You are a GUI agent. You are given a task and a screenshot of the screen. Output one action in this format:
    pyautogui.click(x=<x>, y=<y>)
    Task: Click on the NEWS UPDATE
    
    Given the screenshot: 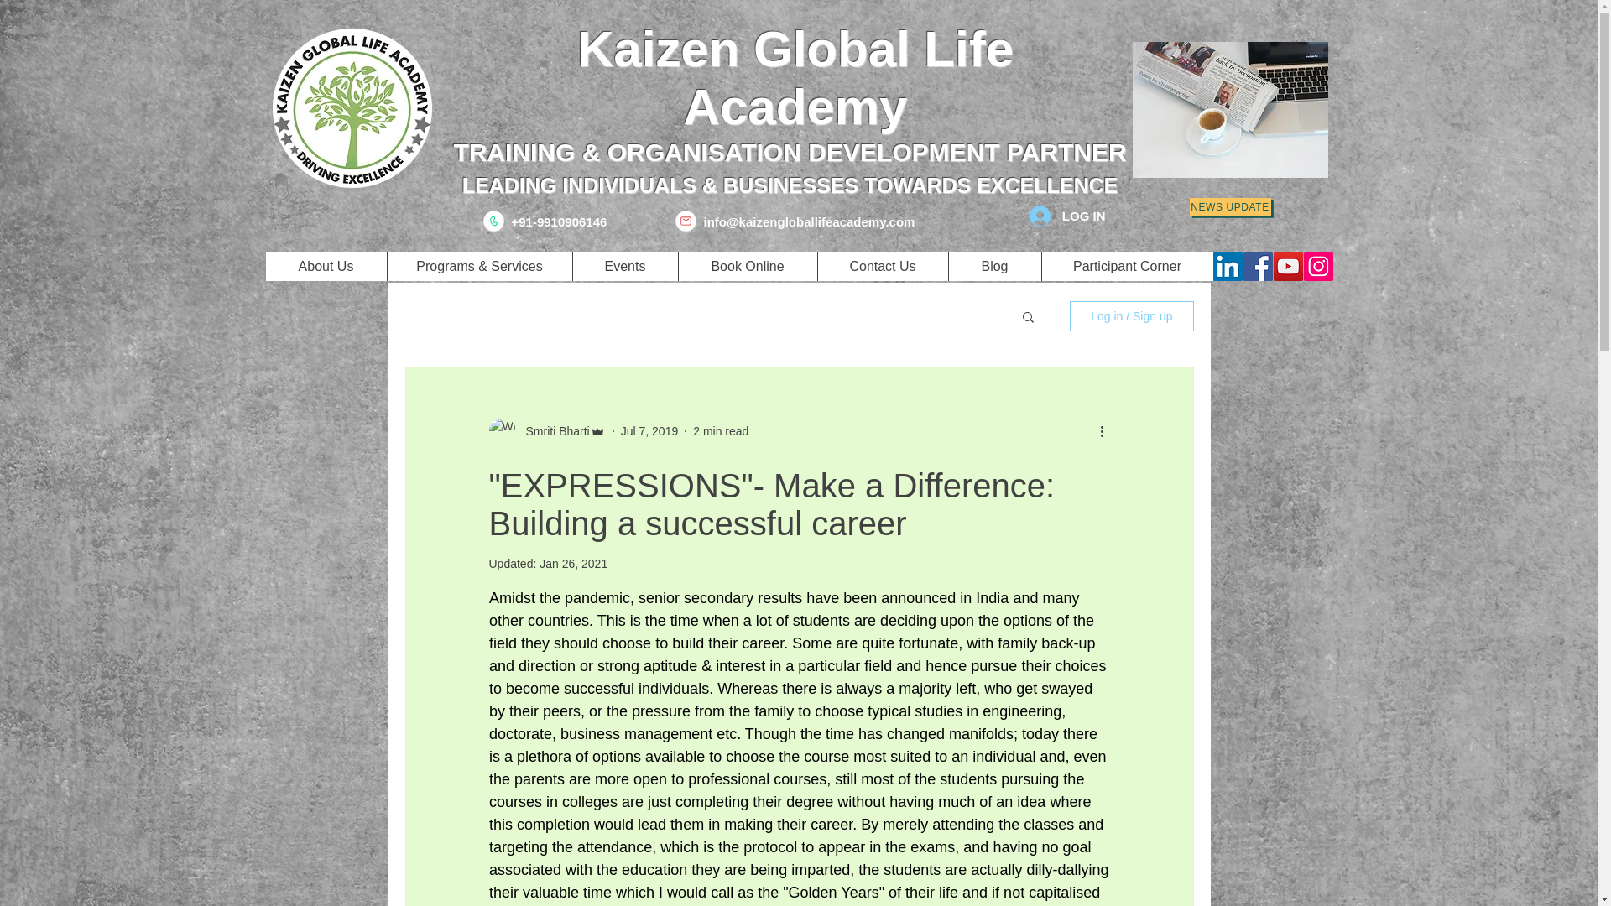 What is the action you would take?
    pyautogui.click(x=1230, y=206)
    